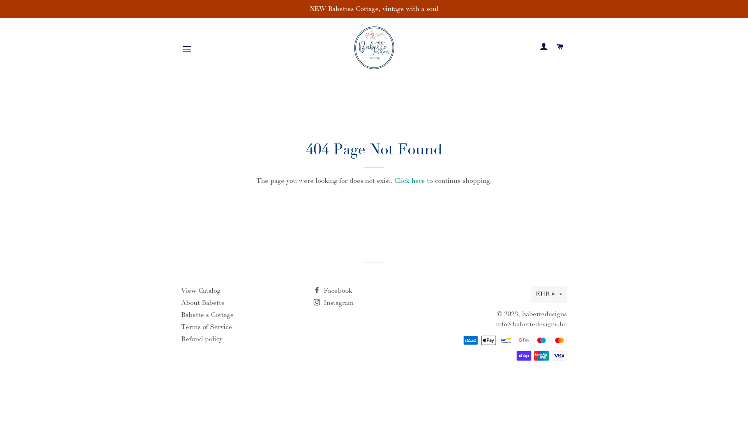 The width and height of the screenshot is (748, 421). I want to click on View Catalog, so click(201, 291).